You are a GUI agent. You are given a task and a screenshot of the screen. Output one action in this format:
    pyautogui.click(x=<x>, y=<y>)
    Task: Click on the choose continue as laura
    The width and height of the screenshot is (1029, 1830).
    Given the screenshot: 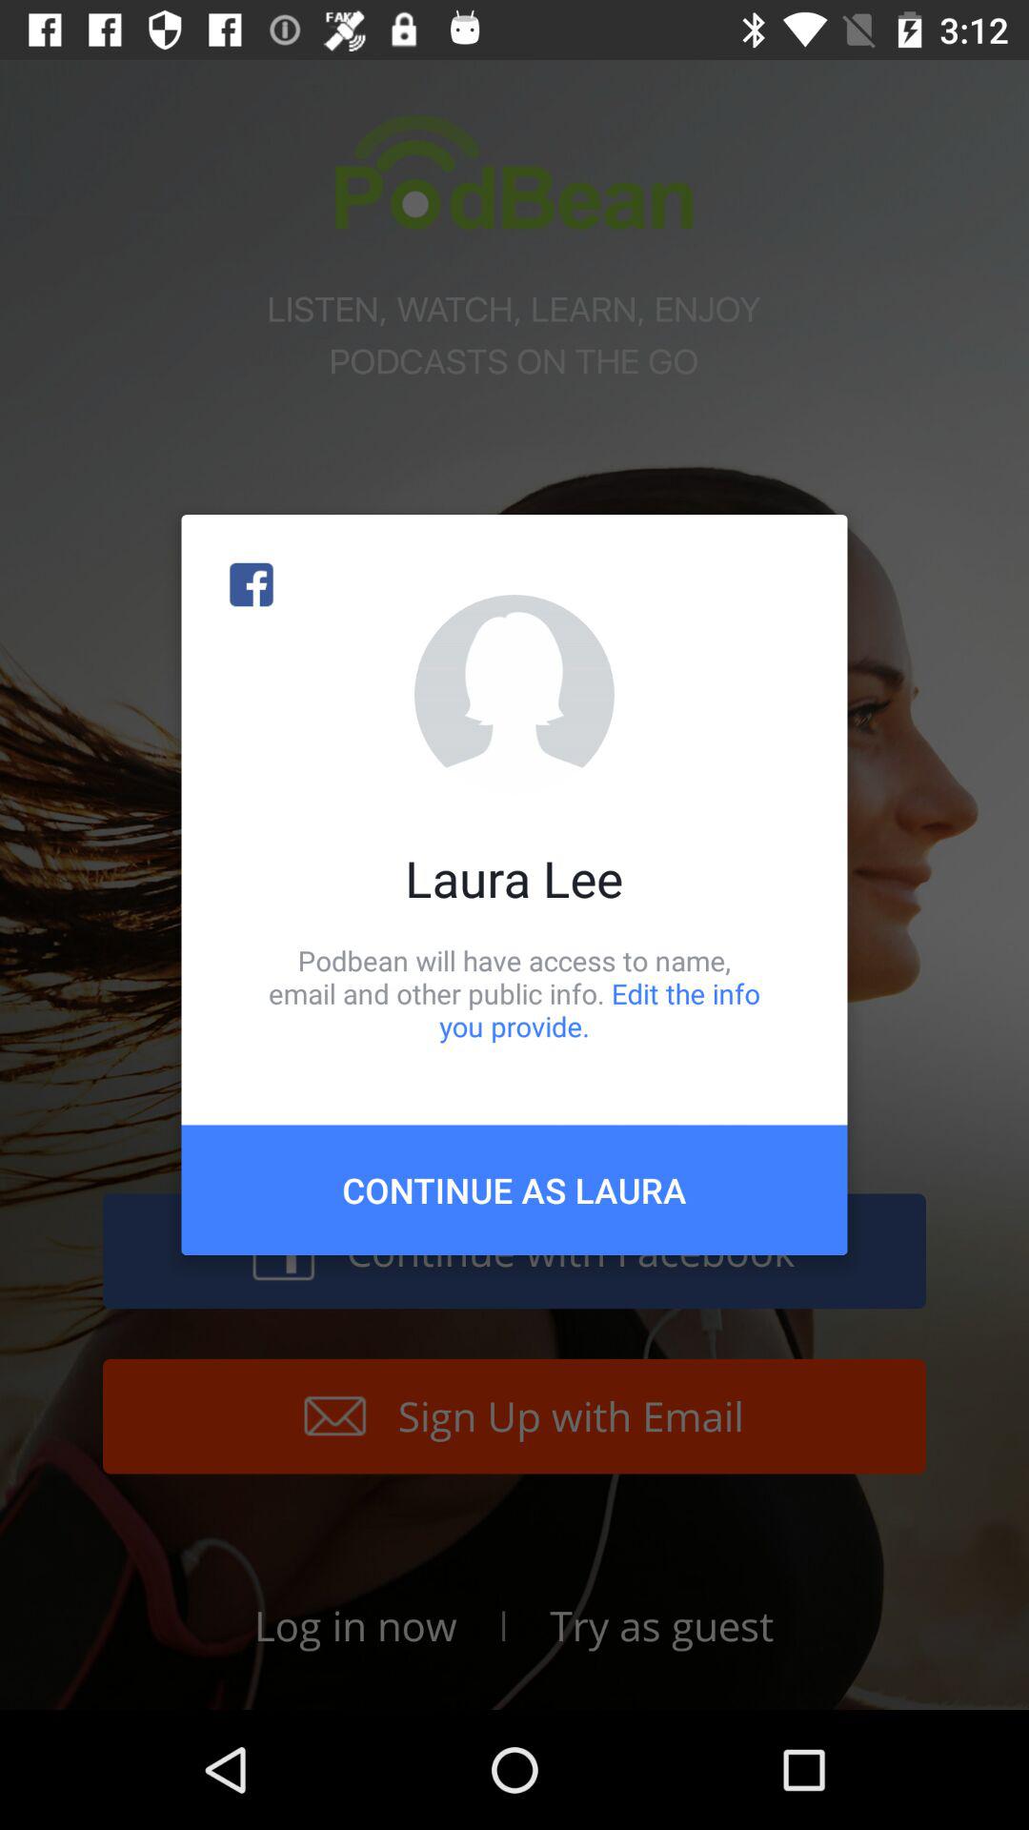 What is the action you would take?
    pyautogui.click(x=514, y=1189)
    